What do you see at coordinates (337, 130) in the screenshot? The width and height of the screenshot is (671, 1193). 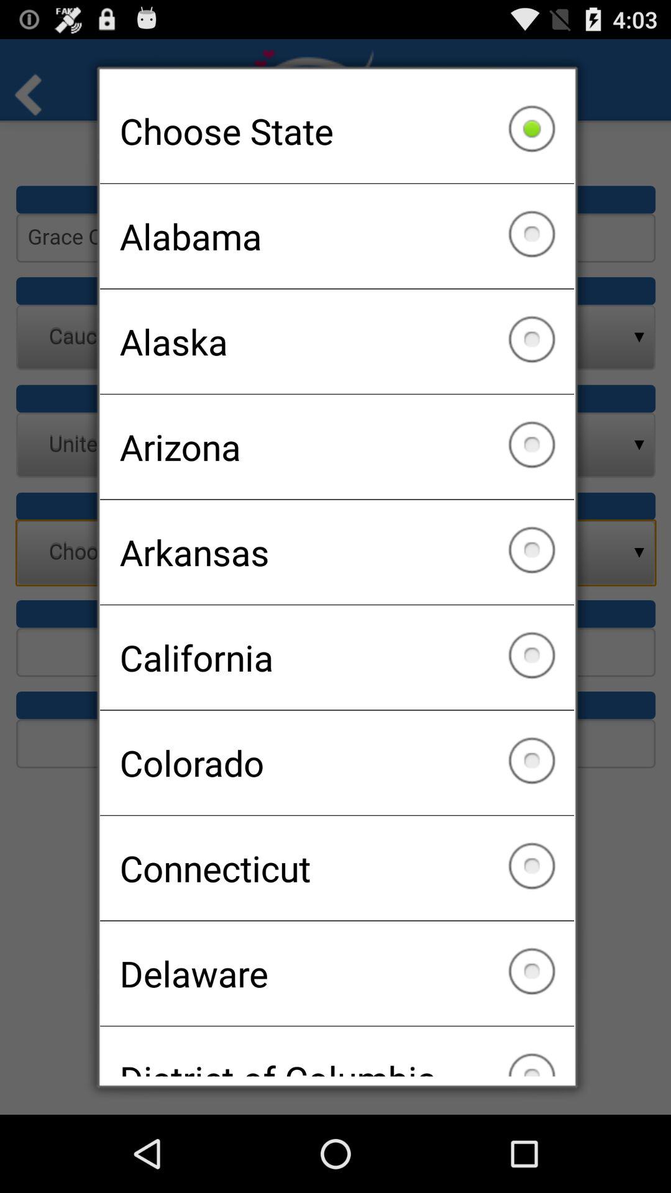 I see `scroll to choose state checkbox` at bounding box center [337, 130].